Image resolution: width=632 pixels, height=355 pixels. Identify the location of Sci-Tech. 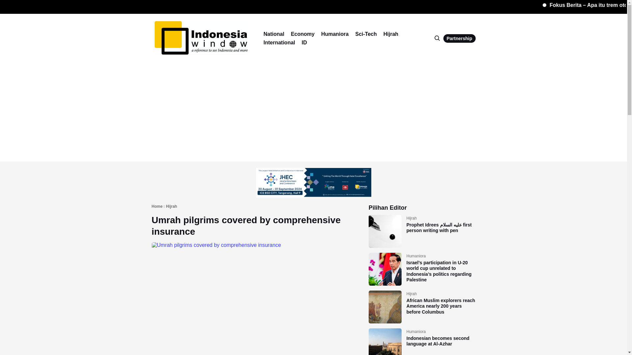
(366, 34).